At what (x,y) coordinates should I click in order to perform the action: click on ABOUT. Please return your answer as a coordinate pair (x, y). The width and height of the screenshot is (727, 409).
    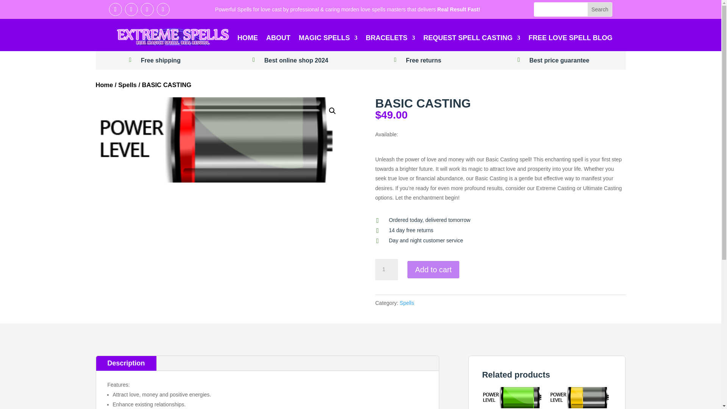
    Looking at the image, I should click on (278, 39).